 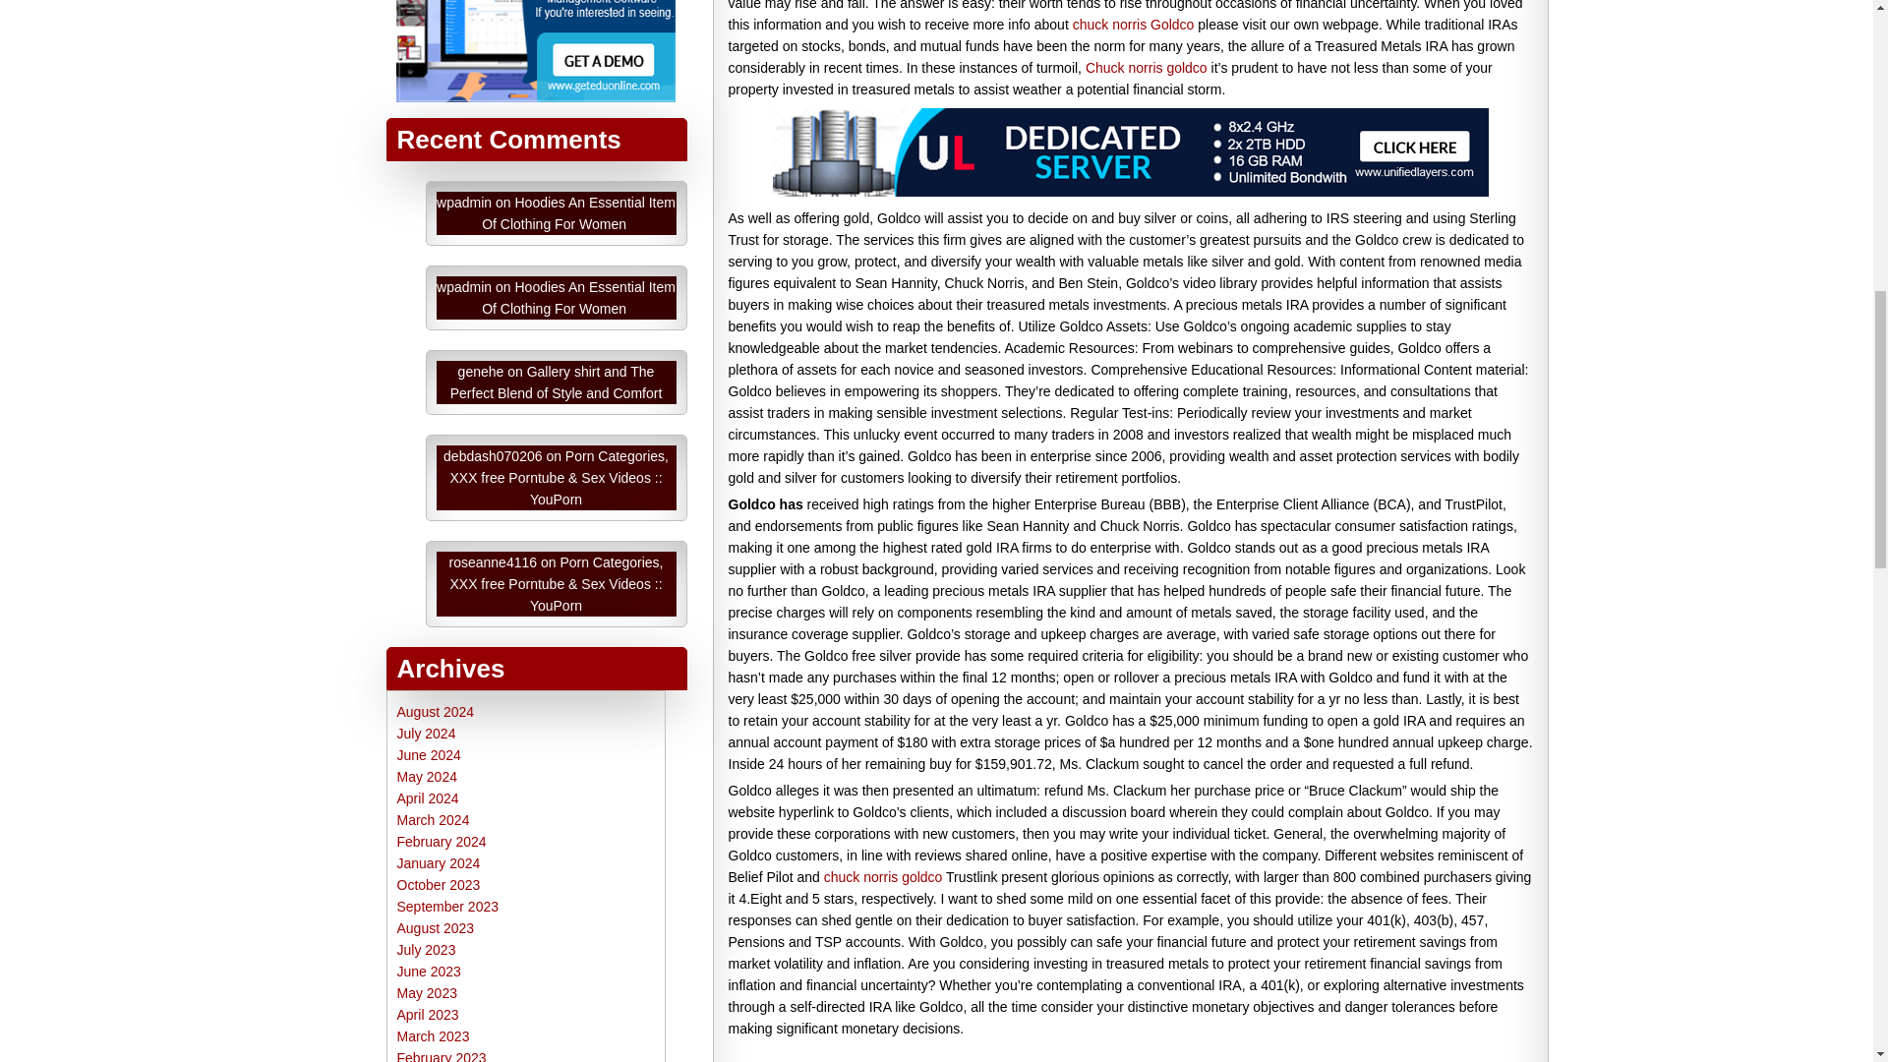 What do you see at coordinates (493, 455) in the screenshot?
I see `debdash070206` at bounding box center [493, 455].